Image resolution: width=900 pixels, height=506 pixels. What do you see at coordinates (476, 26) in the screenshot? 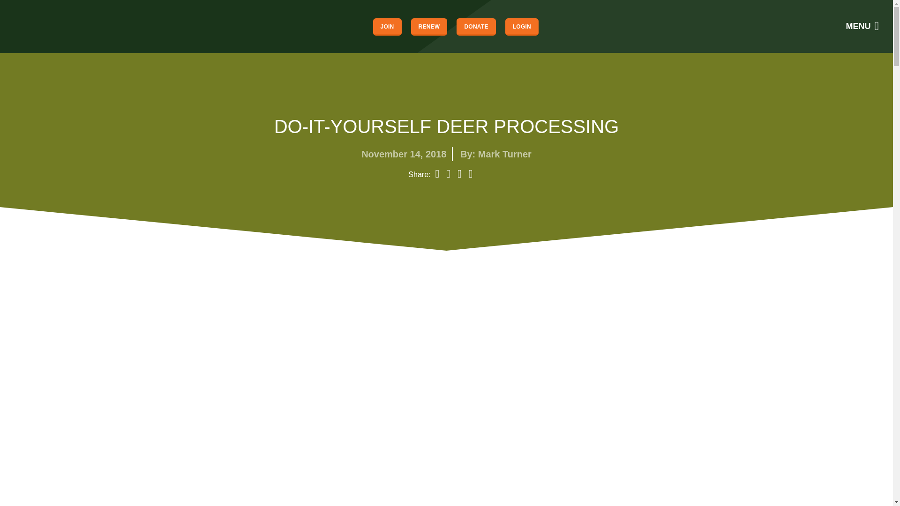
I see `DONATE` at bounding box center [476, 26].